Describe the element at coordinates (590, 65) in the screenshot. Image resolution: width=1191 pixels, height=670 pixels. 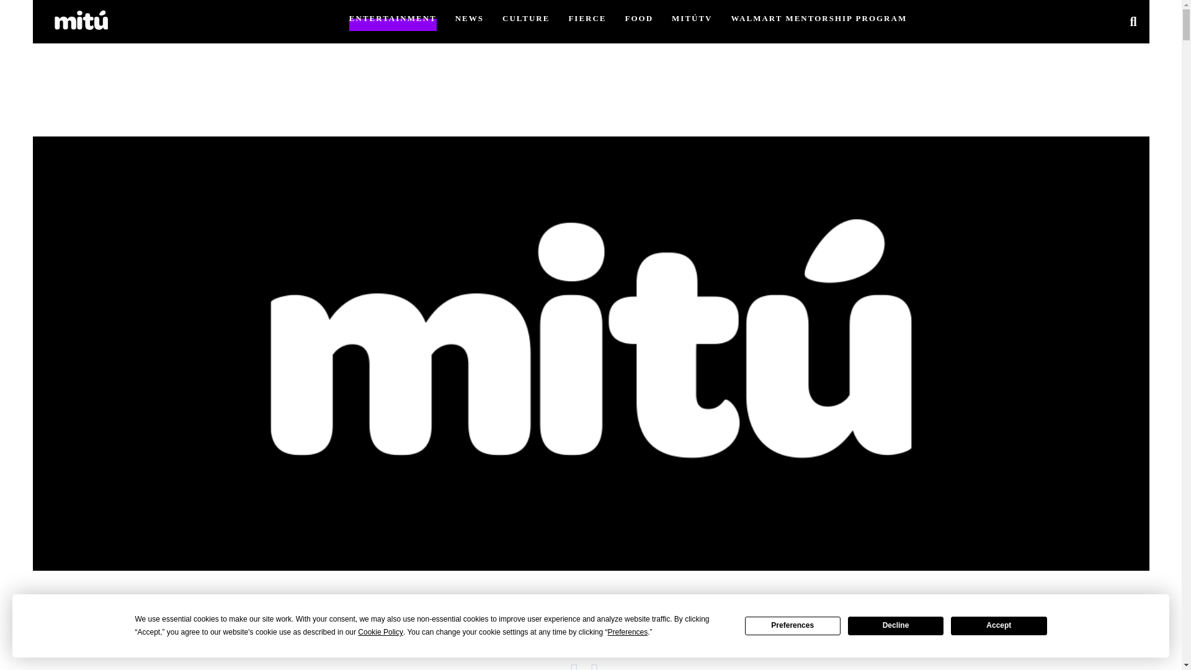
I see `3rd party ad content` at that location.